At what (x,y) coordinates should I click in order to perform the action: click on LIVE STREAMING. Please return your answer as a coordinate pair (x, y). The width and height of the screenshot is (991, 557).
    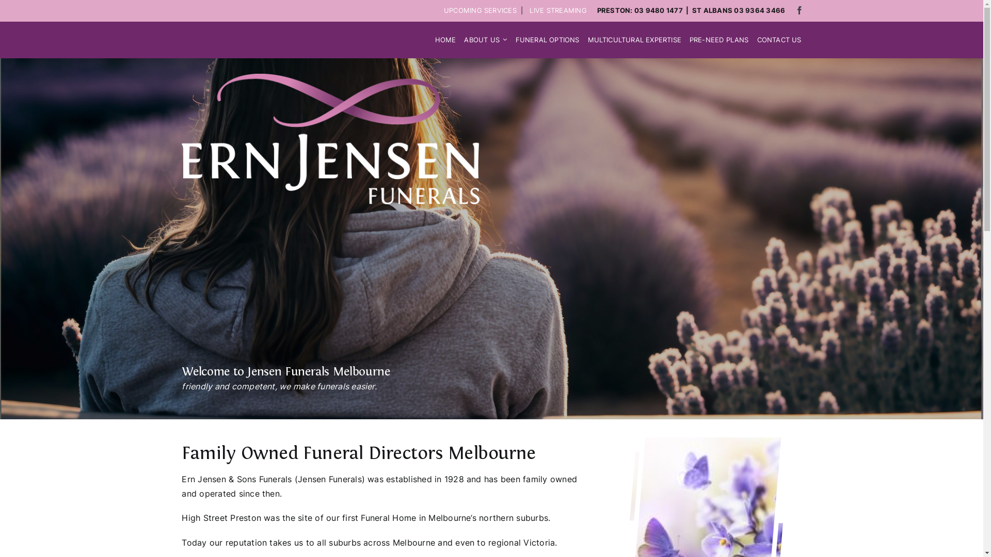
    Looking at the image, I should click on (558, 10).